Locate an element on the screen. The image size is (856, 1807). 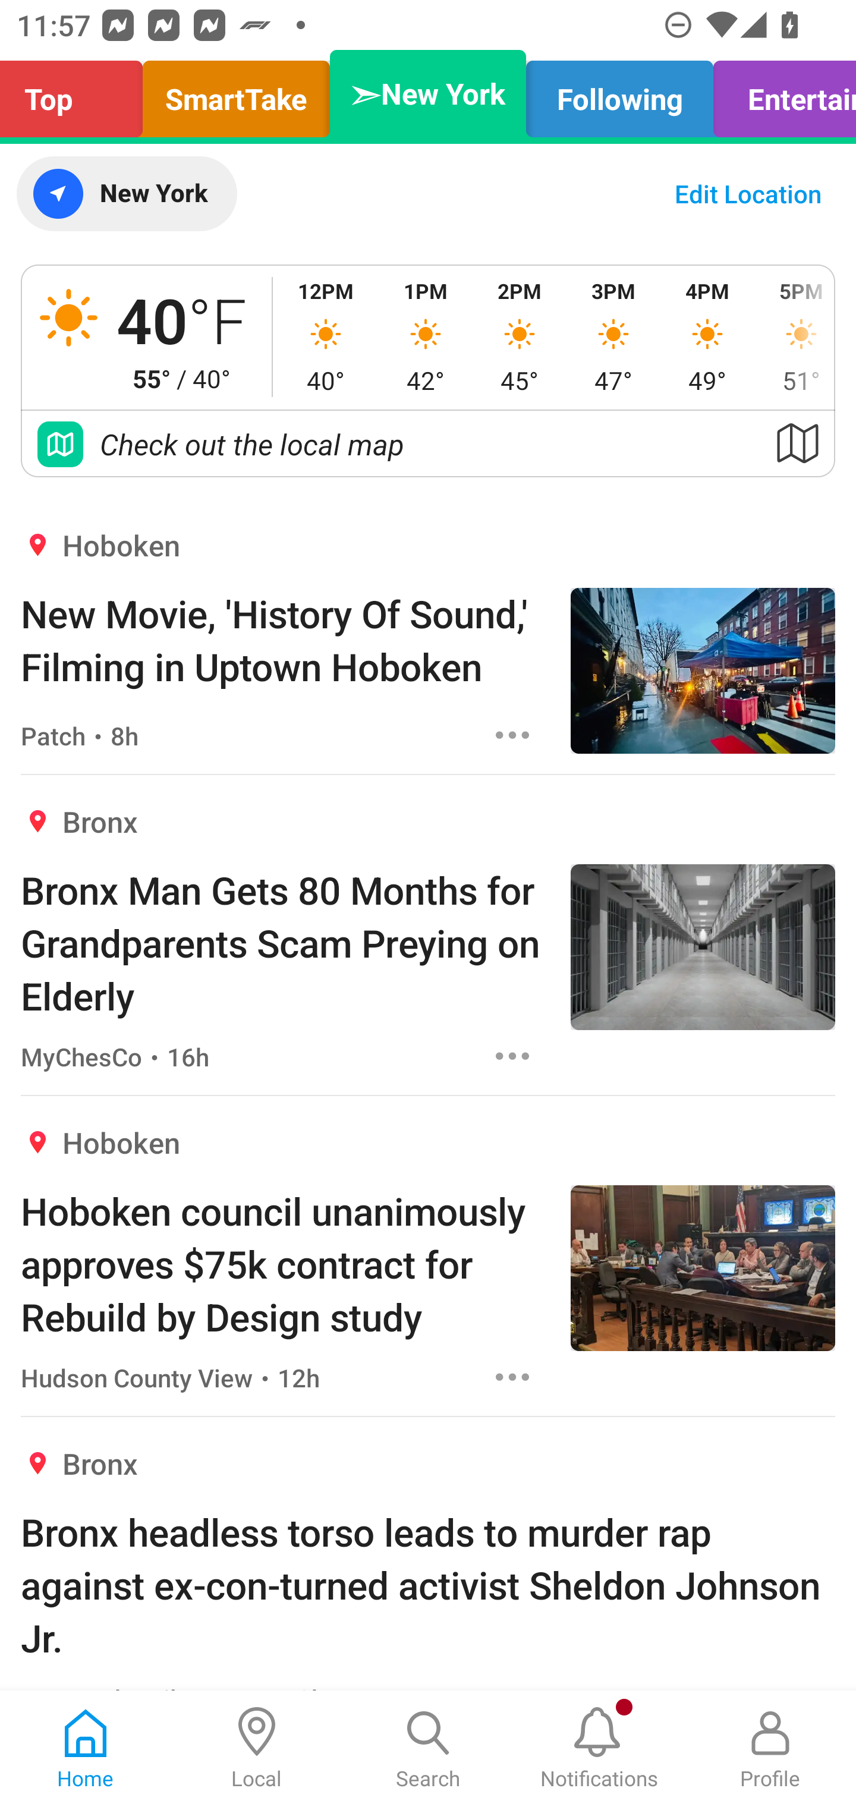
Notifications, New notification Notifications is located at coordinates (599, 1749).